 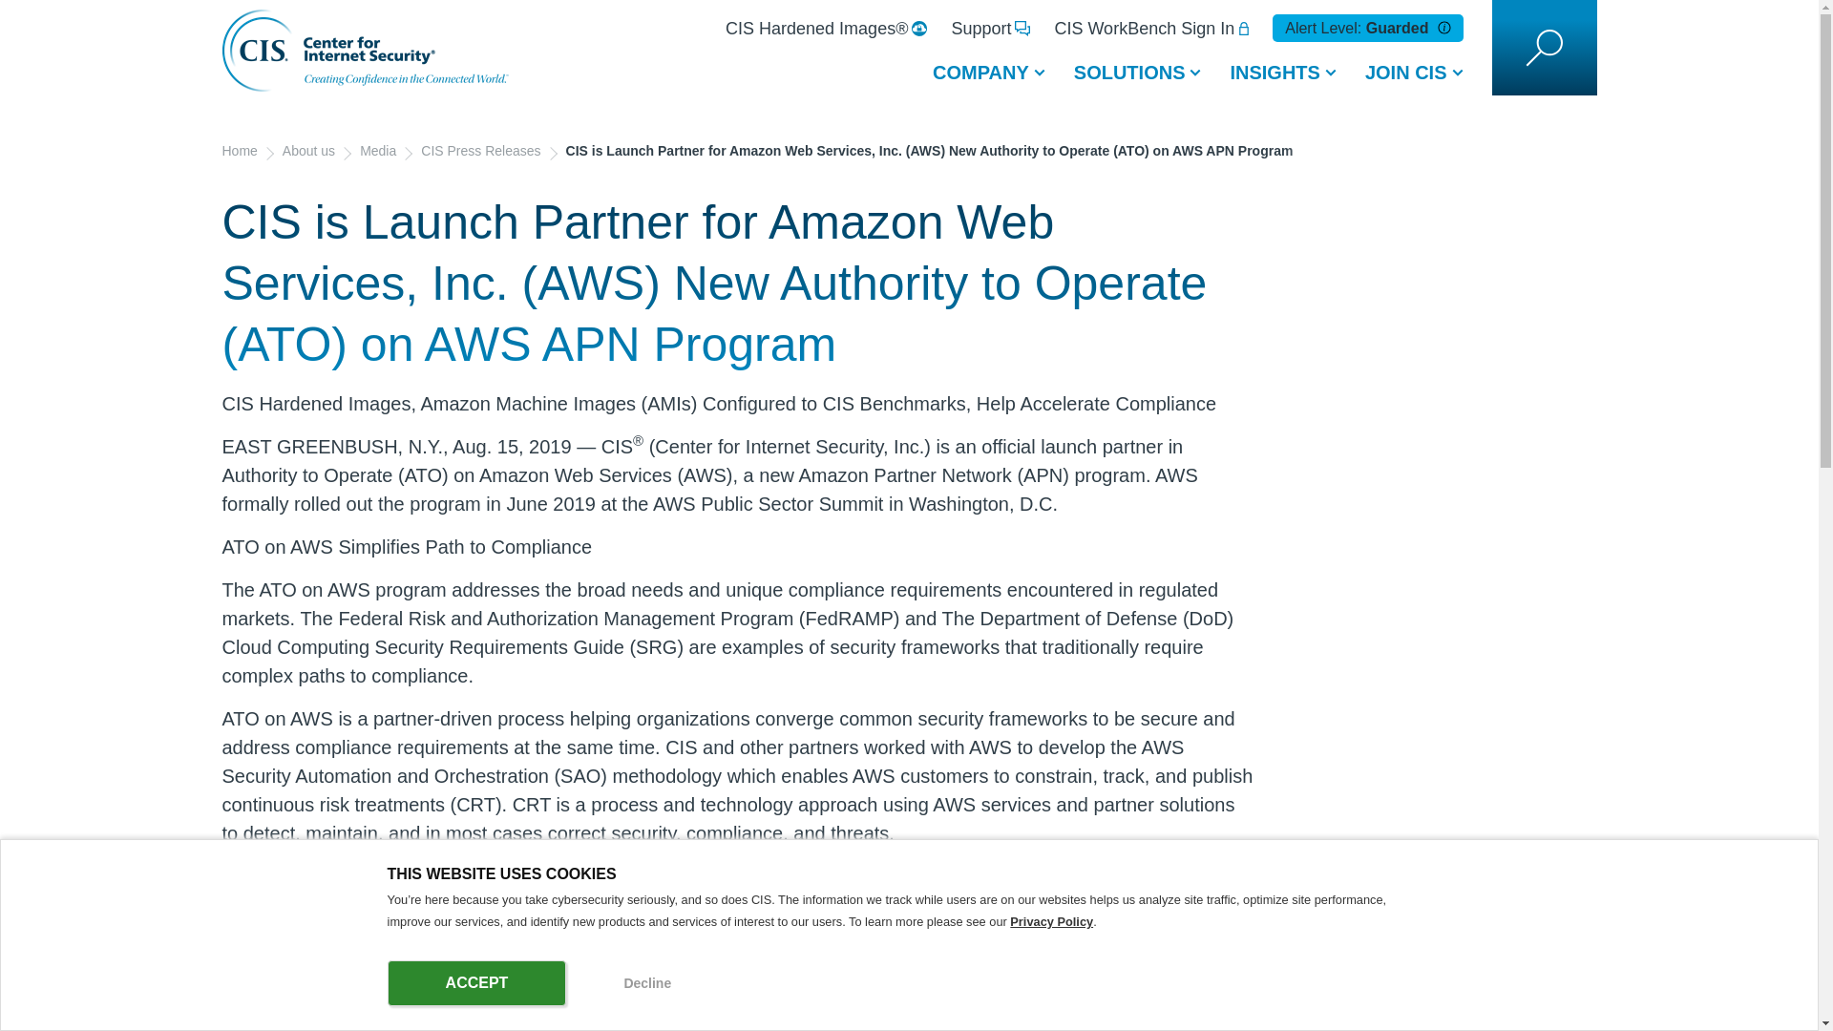 I want to click on ACCEPT, so click(x=476, y=983).